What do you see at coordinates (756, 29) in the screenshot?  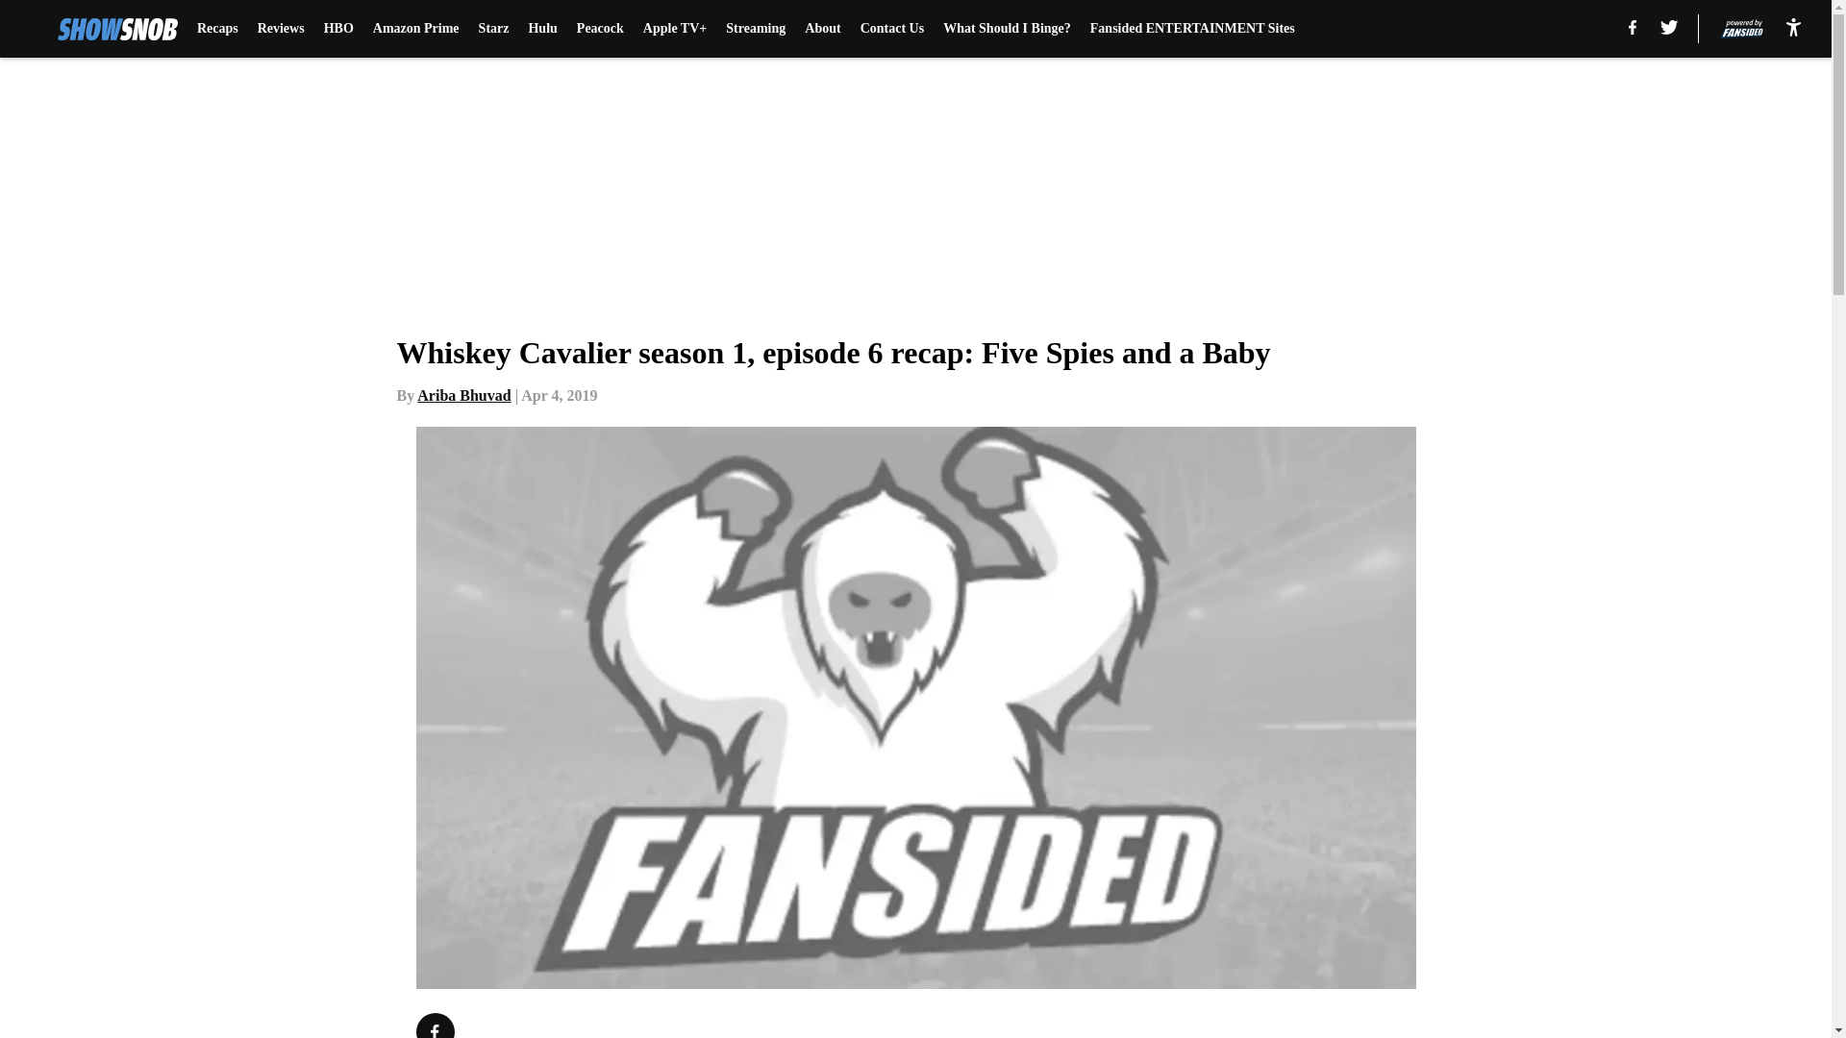 I see `Streaming` at bounding box center [756, 29].